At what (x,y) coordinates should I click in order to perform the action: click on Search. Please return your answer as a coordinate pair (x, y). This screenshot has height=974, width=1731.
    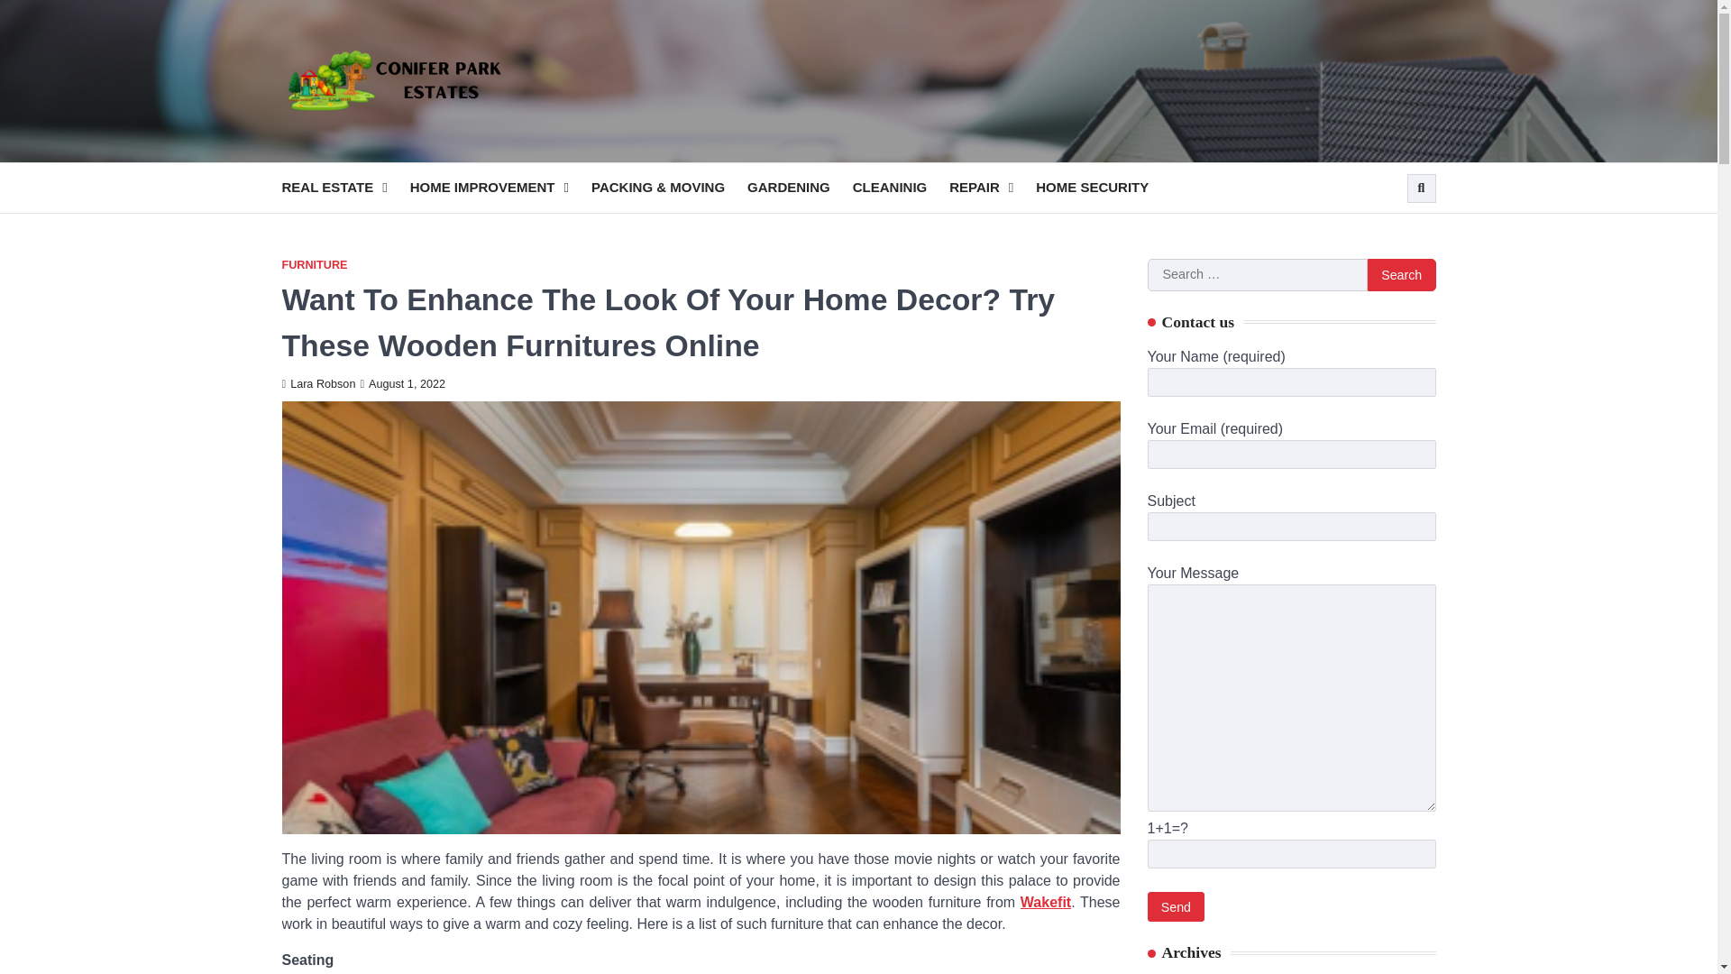
    Looking at the image, I should click on (1401, 274).